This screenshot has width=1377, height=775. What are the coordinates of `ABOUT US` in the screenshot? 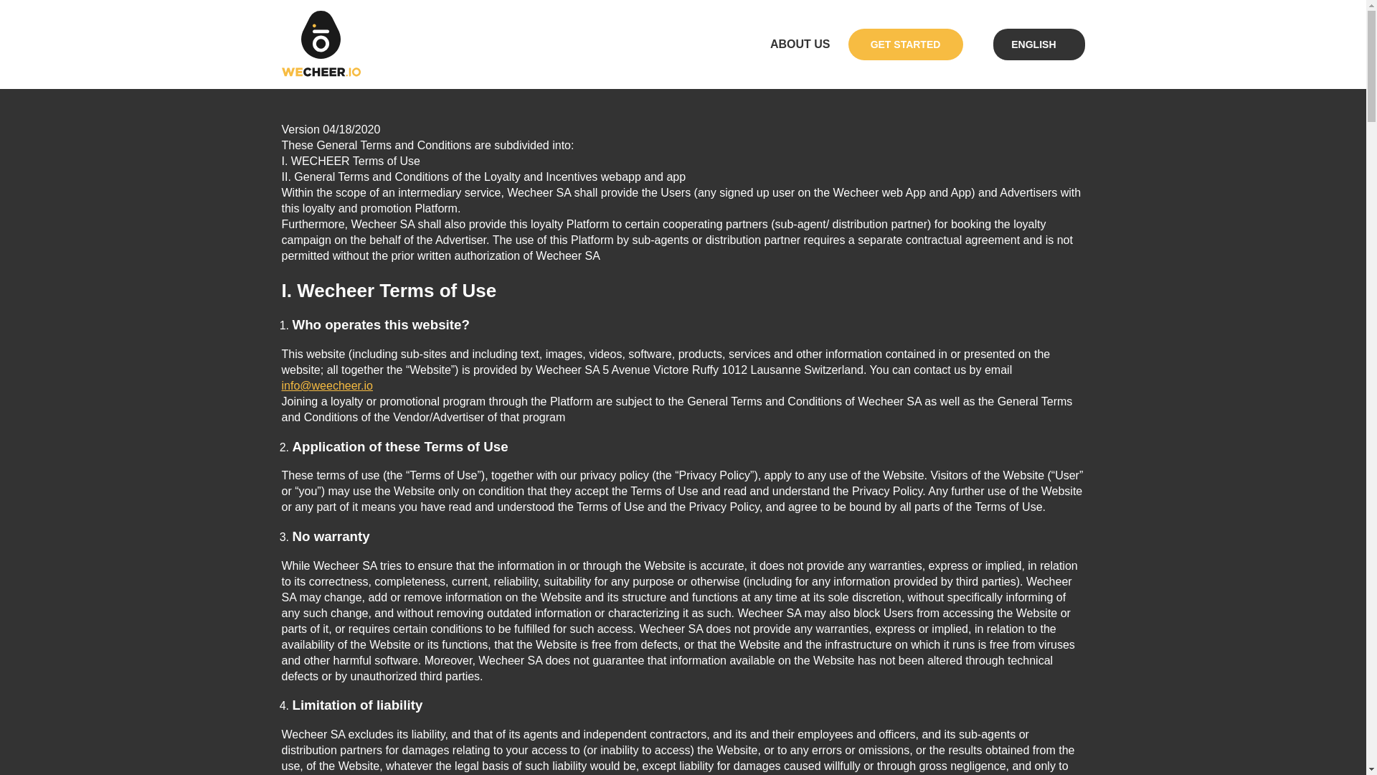 It's located at (800, 44).